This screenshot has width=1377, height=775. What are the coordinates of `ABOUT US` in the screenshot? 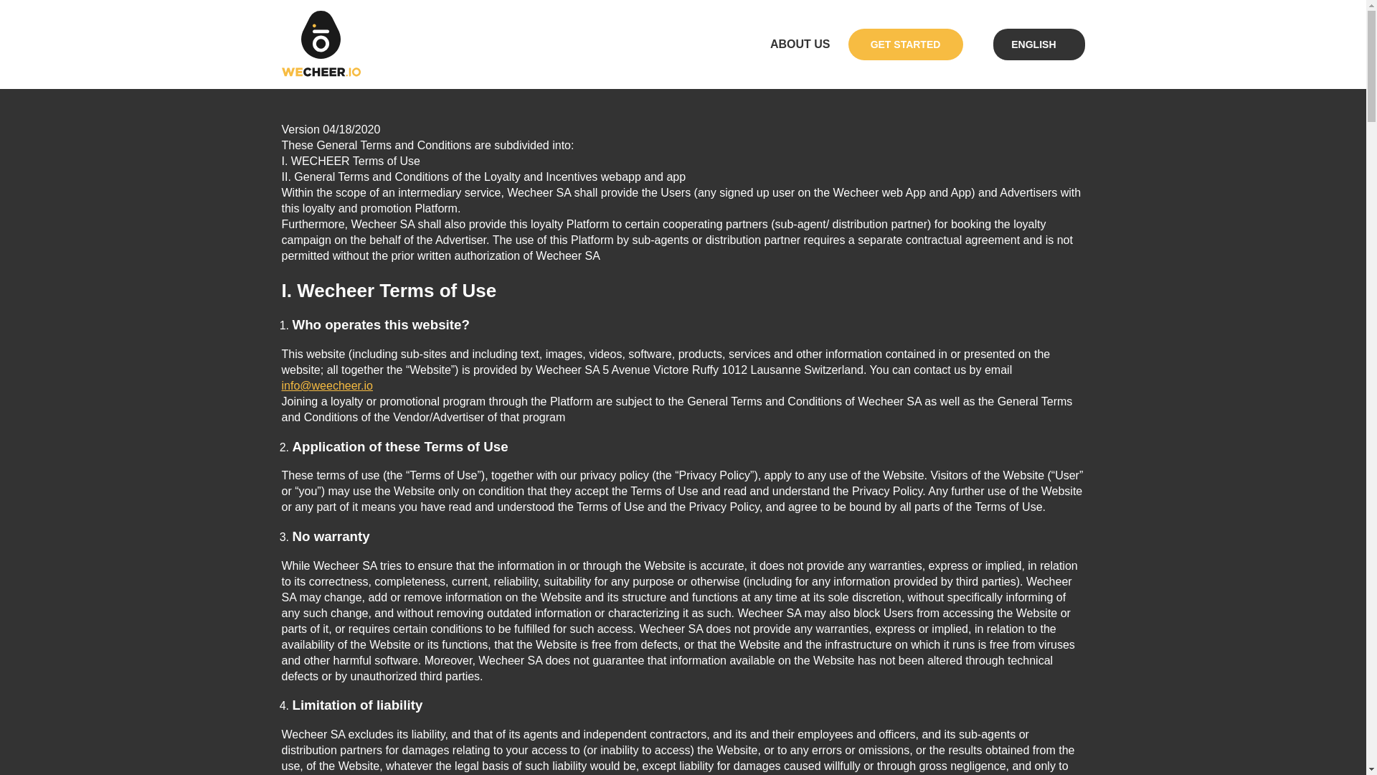 It's located at (800, 44).